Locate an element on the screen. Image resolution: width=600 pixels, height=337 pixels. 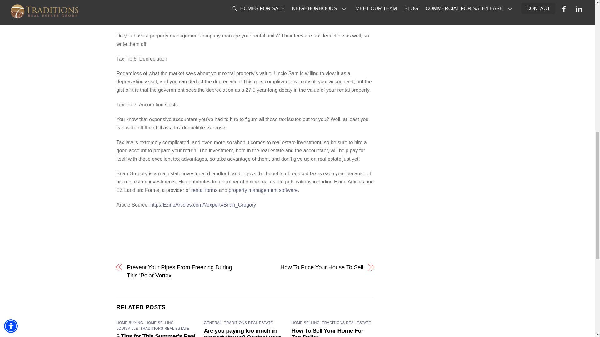
LOUISVILLE is located at coordinates (127, 328).